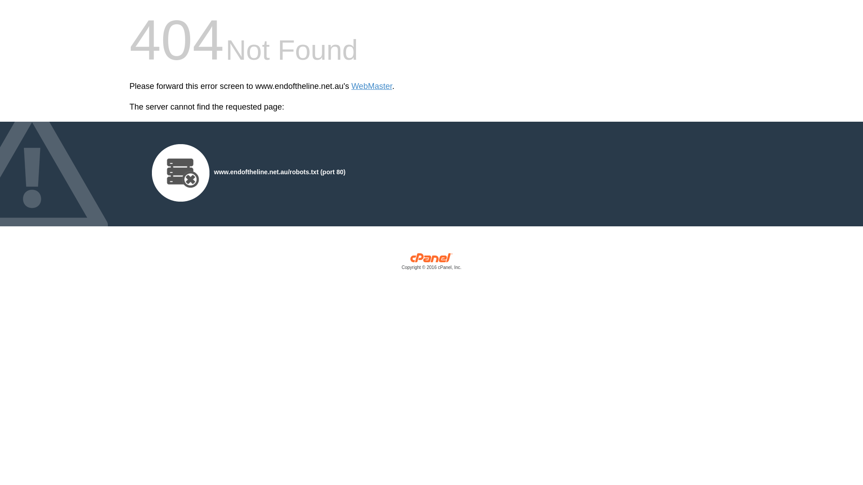 This screenshot has width=863, height=485. I want to click on WebMaster, so click(372, 86).